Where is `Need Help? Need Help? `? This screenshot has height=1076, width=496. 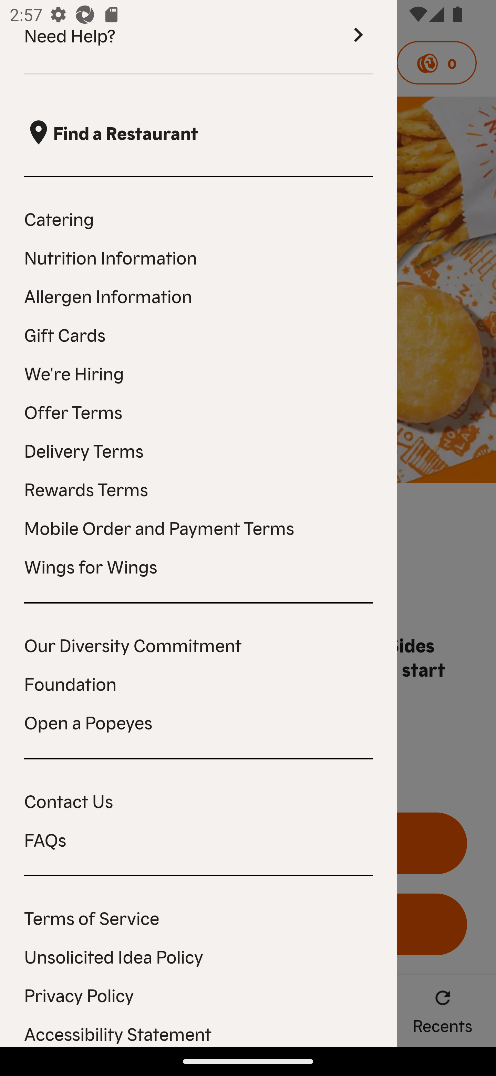 Need Help? Need Help?  is located at coordinates (198, 37).